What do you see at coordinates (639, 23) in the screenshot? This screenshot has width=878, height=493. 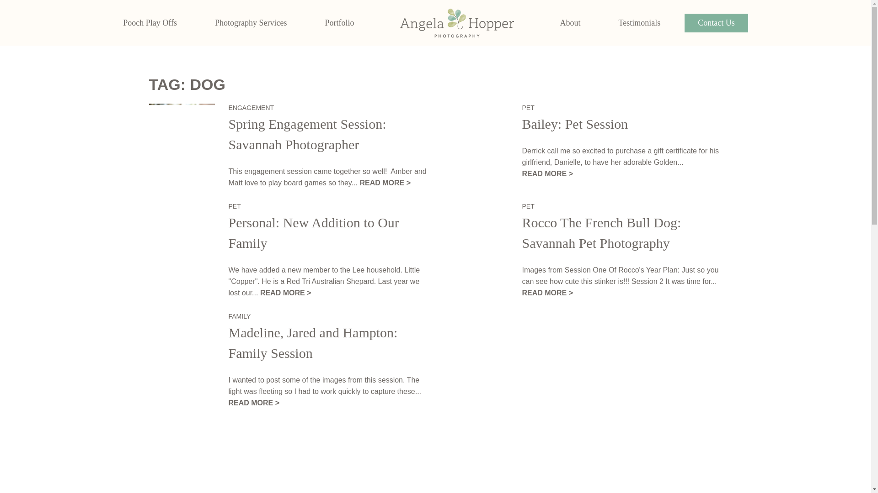 I see `Testimonials` at bounding box center [639, 23].